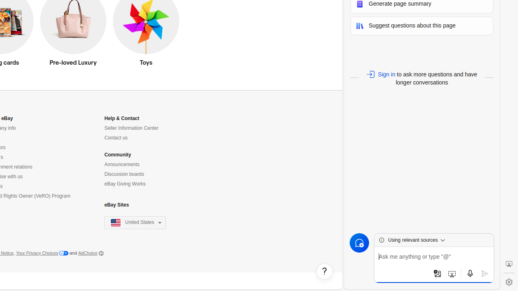 This screenshot has height=291, width=518. I want to click on Use microphone, so click(470, 274).